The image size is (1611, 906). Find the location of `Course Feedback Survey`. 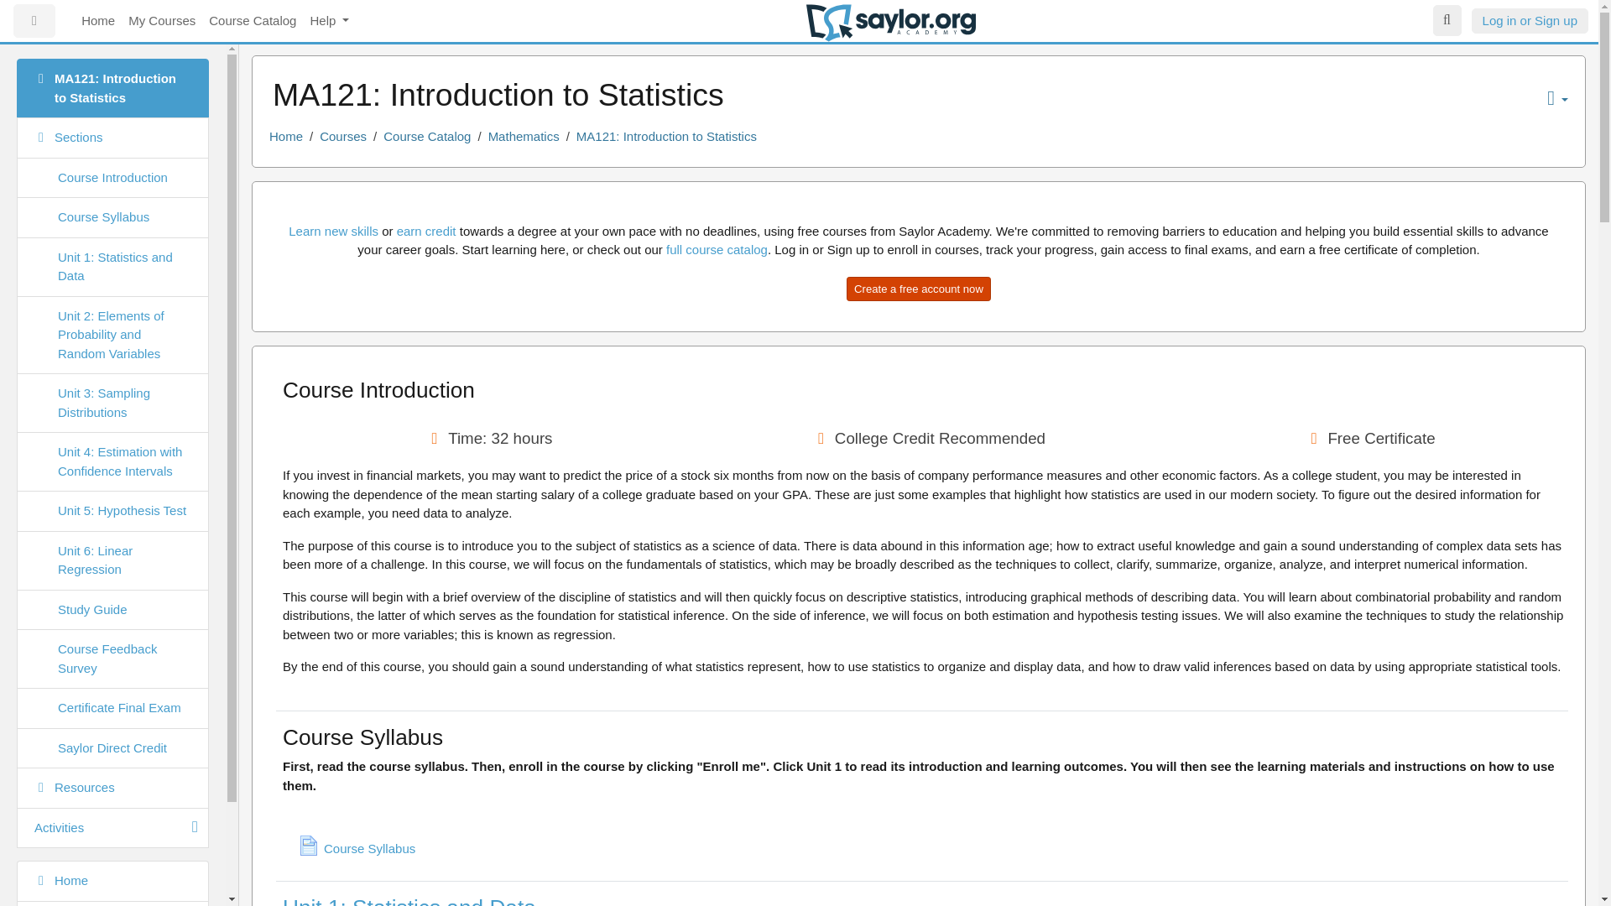

Course Feedback Survey is located at coordinates (112, 658).